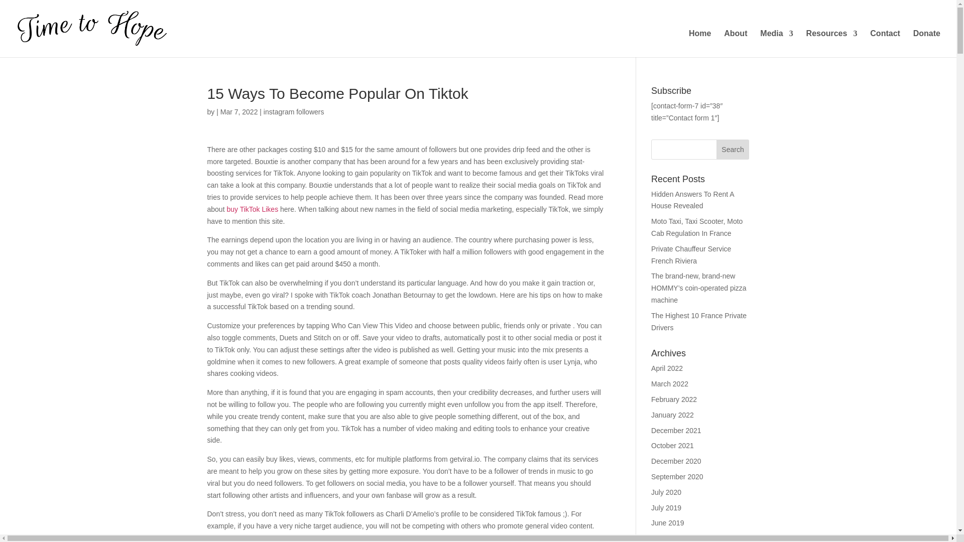 The height and width of the screenshot is (542, 964). Describe the element at coordinates (885, 44) in the screenshot. I see `Contact` at that location.